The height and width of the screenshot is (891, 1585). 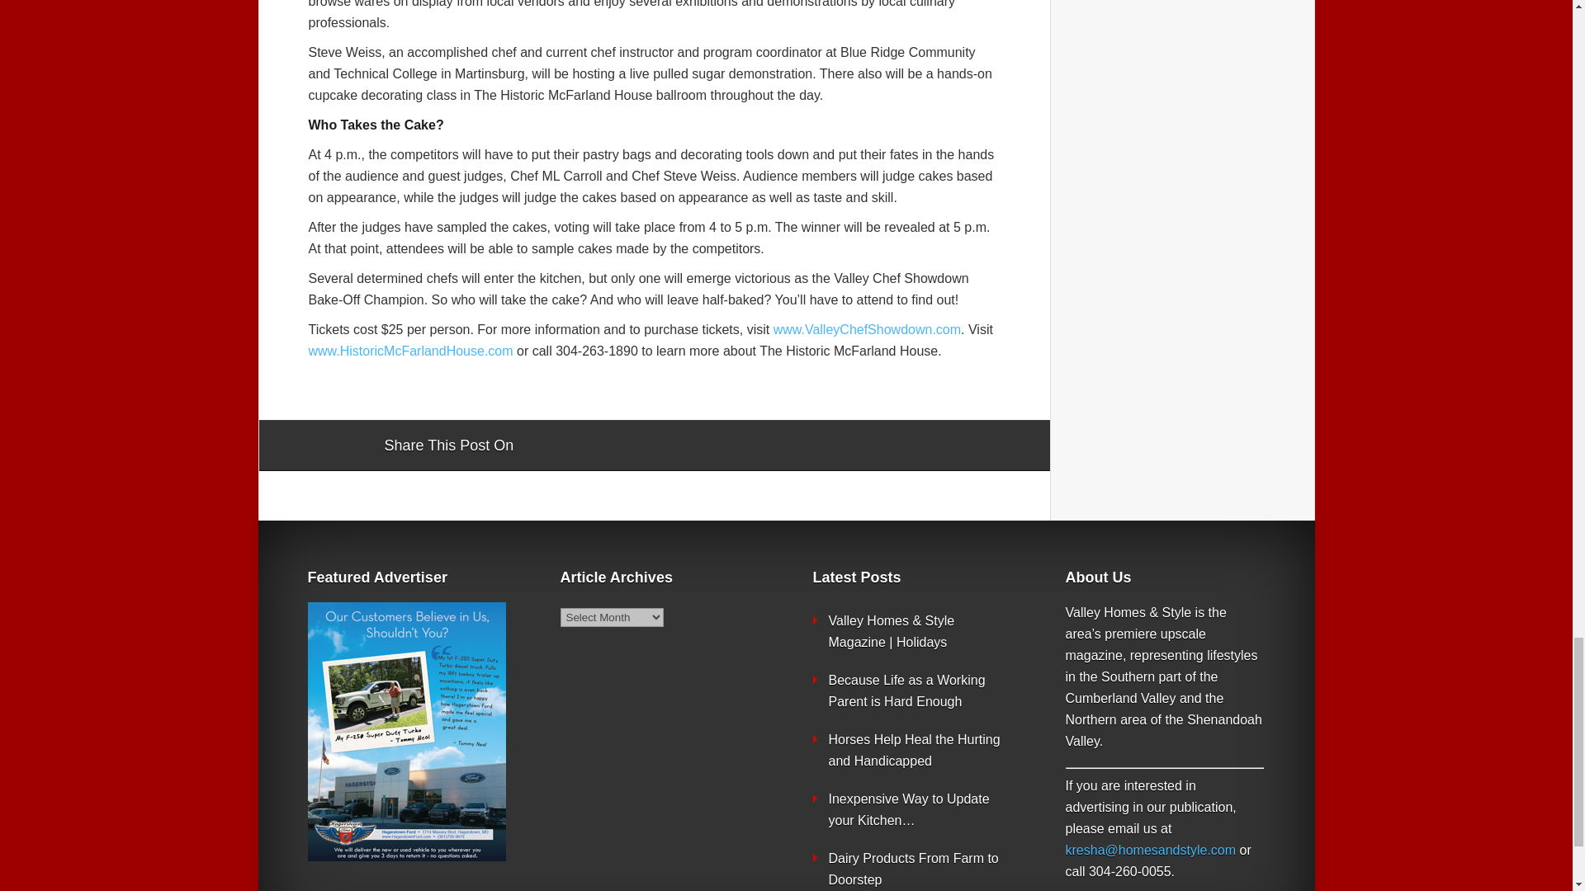 What do you see at coordinates (907, 691) in the screenshot?
I see `Because Life as a Working Parent is Hard Enough` at bounding box center [907, 691].